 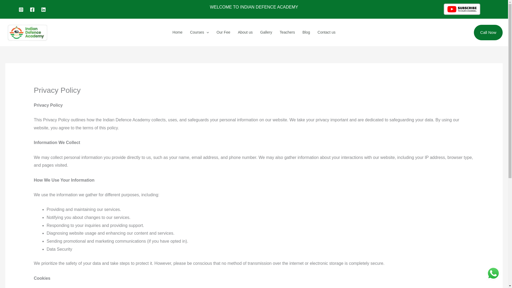 I want to click on Our Fee, so click(x=223, y=32).